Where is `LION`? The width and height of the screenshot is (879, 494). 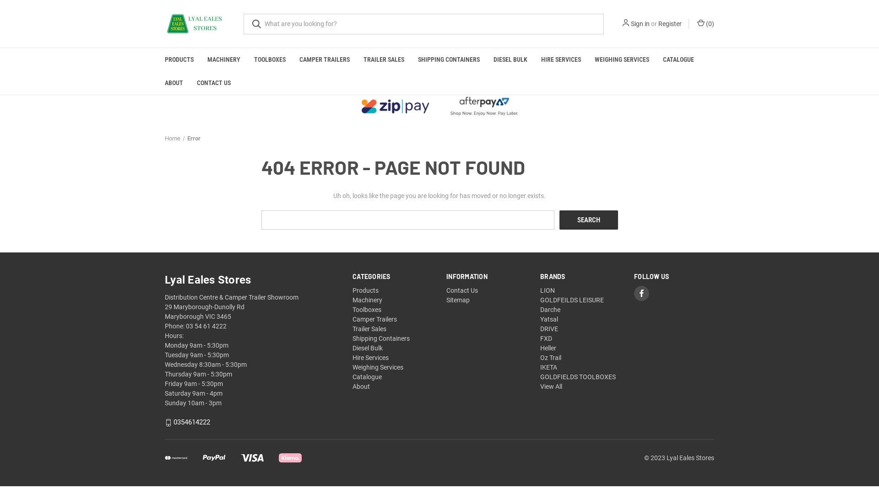 LION is located at coordinates (548, 290).